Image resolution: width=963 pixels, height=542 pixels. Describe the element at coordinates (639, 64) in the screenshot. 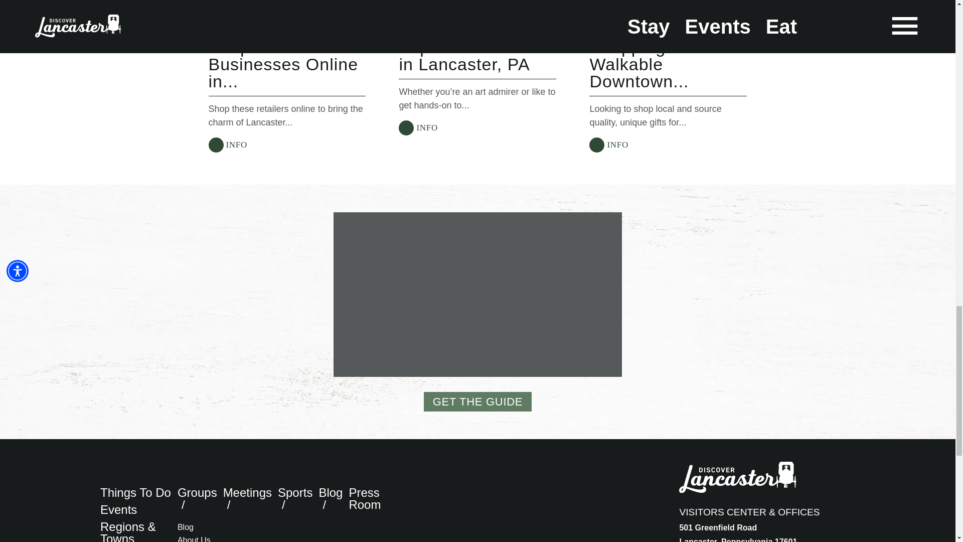

I see `Shopping in Walkable Downtown...` at that location.